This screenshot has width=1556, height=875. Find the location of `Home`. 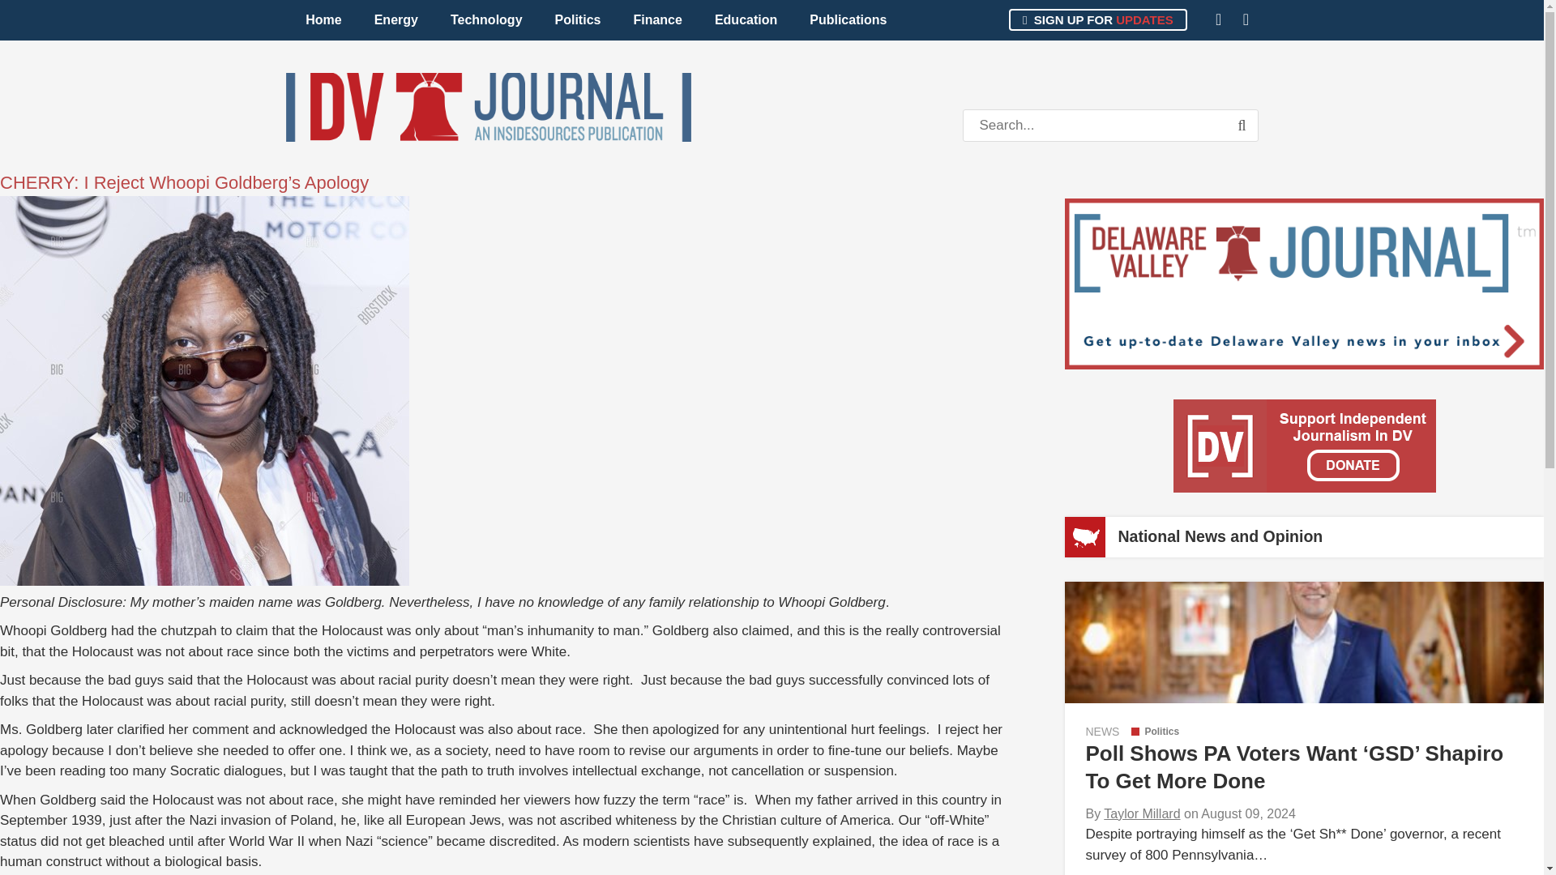

Home is located at coordinates (323, 19).